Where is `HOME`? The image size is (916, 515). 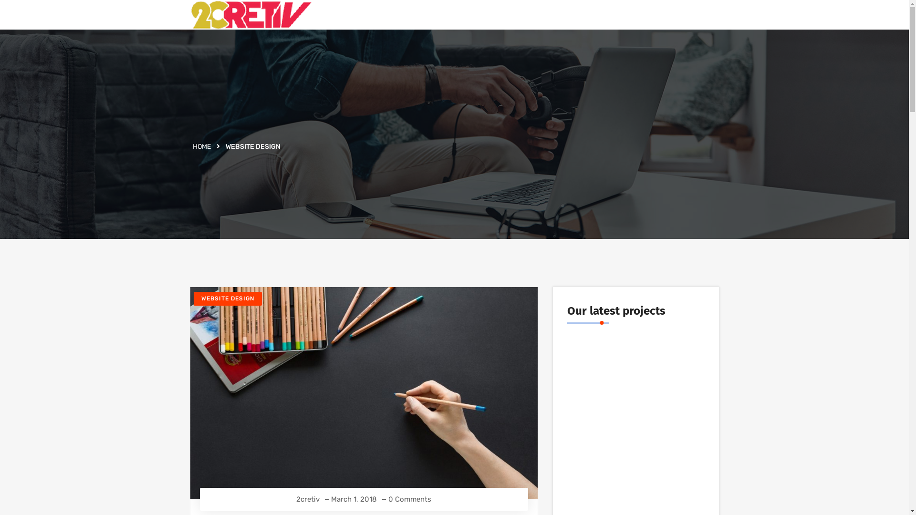
HOME is located at coordinates (202, 147).